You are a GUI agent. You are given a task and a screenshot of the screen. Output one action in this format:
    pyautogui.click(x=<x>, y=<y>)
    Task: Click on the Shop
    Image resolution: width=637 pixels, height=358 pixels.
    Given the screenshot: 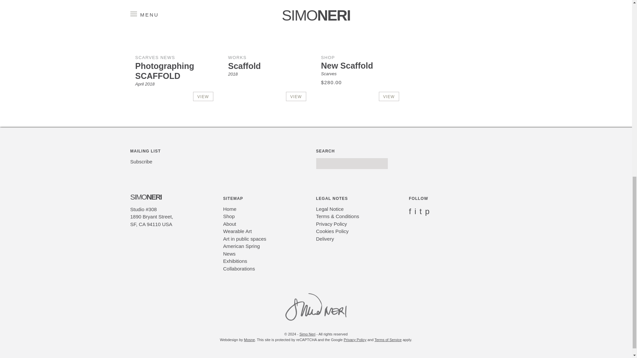 What is the action you would take?
    pyautogui.click(x=229, y=216)
    